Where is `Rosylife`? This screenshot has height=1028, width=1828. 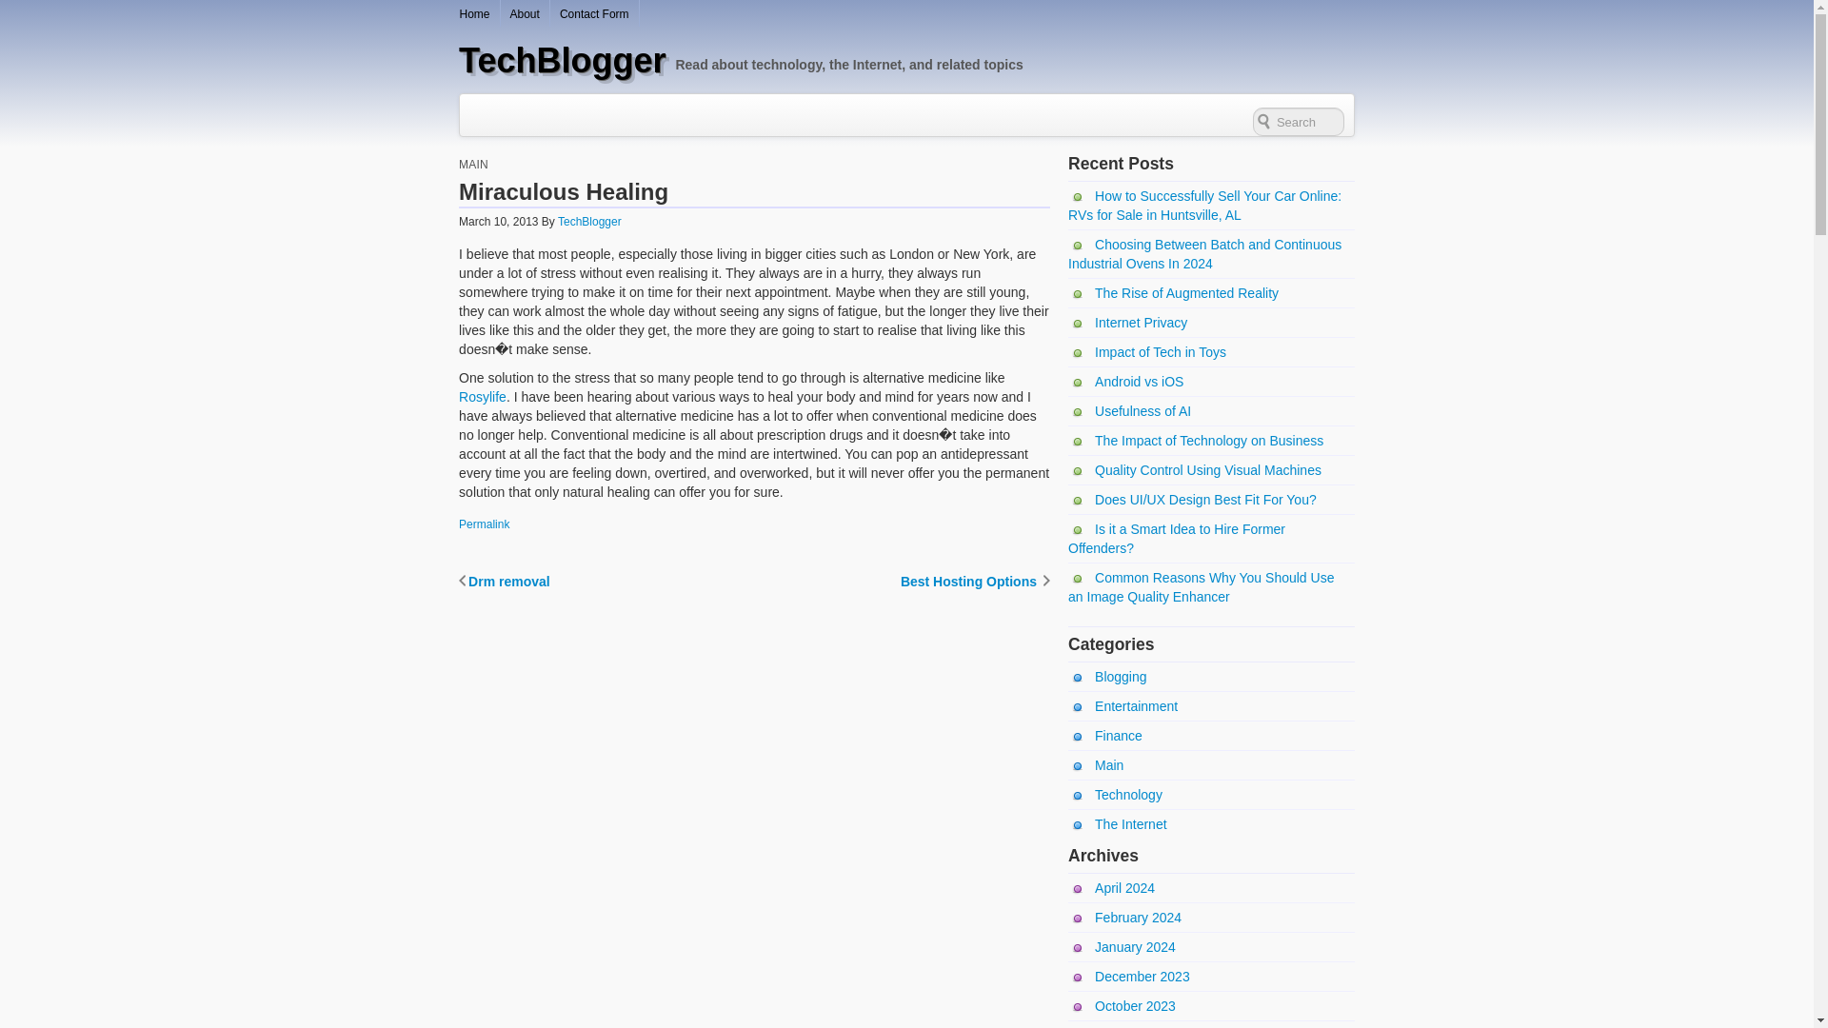
Rosylife is located at coordinates (482, 397).